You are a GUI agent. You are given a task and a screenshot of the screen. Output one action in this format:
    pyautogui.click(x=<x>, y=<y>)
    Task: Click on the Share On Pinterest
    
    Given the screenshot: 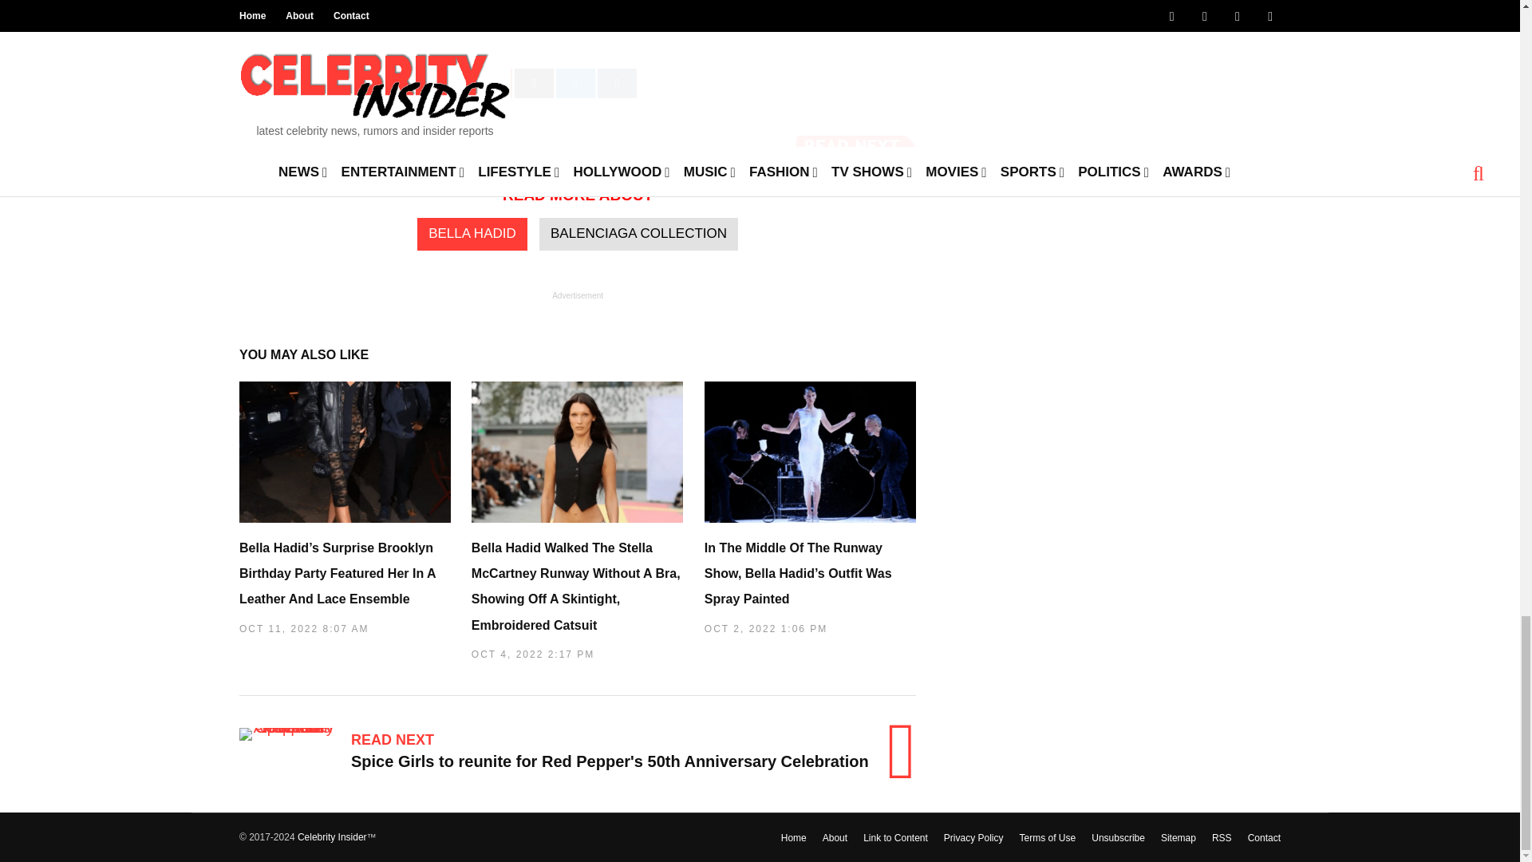 What is the action you would take?
    pyautogui.click(x=492, y=83)
    